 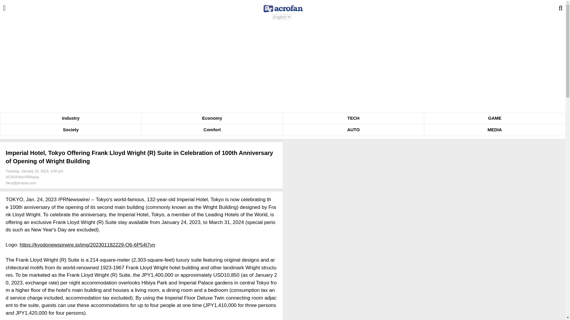 What do you see at coordinates (353, 119) in the screenshot?
I see `TECH` at bounding box center [353, 119].